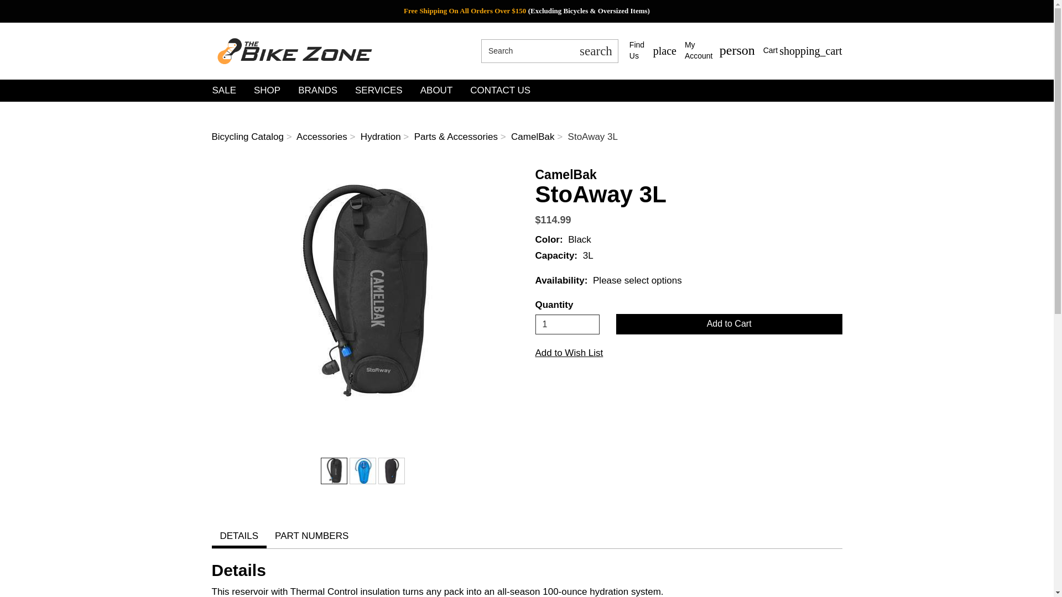  What do you see at coordinates (653, 51) in the screenshot?
I see `Account` at bounding box center [653, 51].